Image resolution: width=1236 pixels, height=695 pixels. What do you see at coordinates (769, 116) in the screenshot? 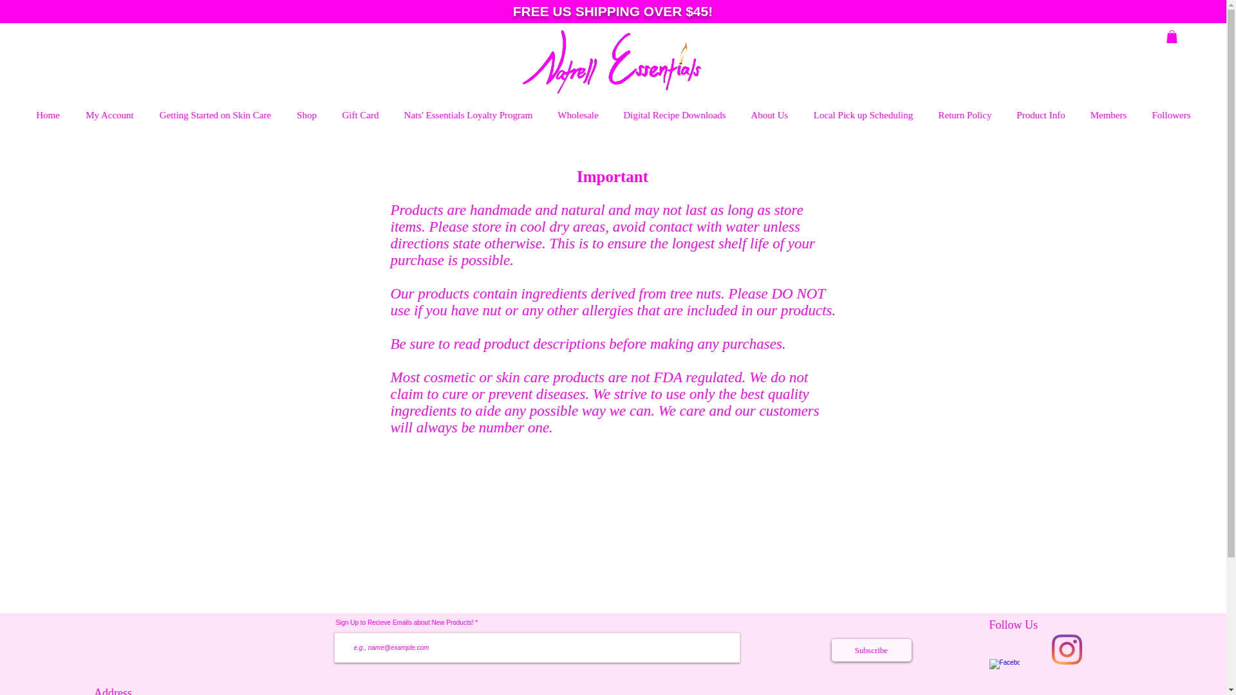
I see `About Us` at bounding box center [769, 116].